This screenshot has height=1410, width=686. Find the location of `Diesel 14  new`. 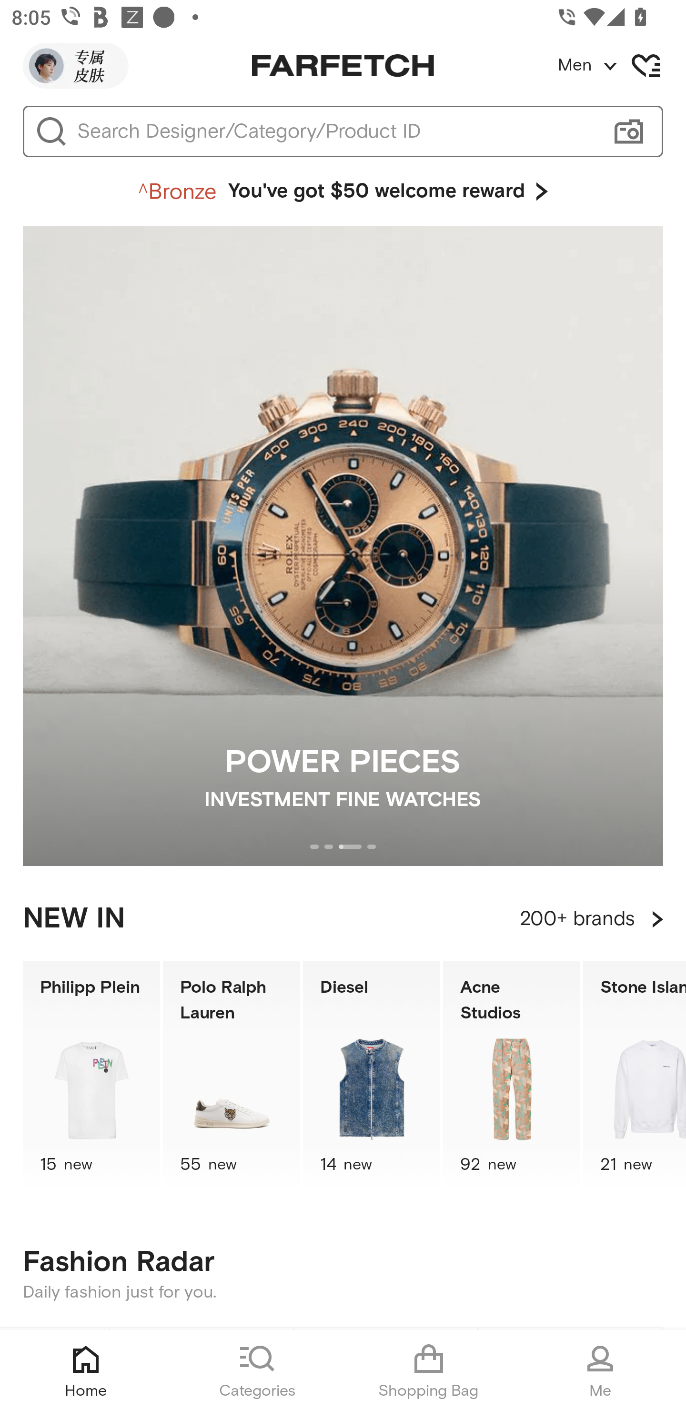

Diesel 14  new is located at coordinates (372, 1077).